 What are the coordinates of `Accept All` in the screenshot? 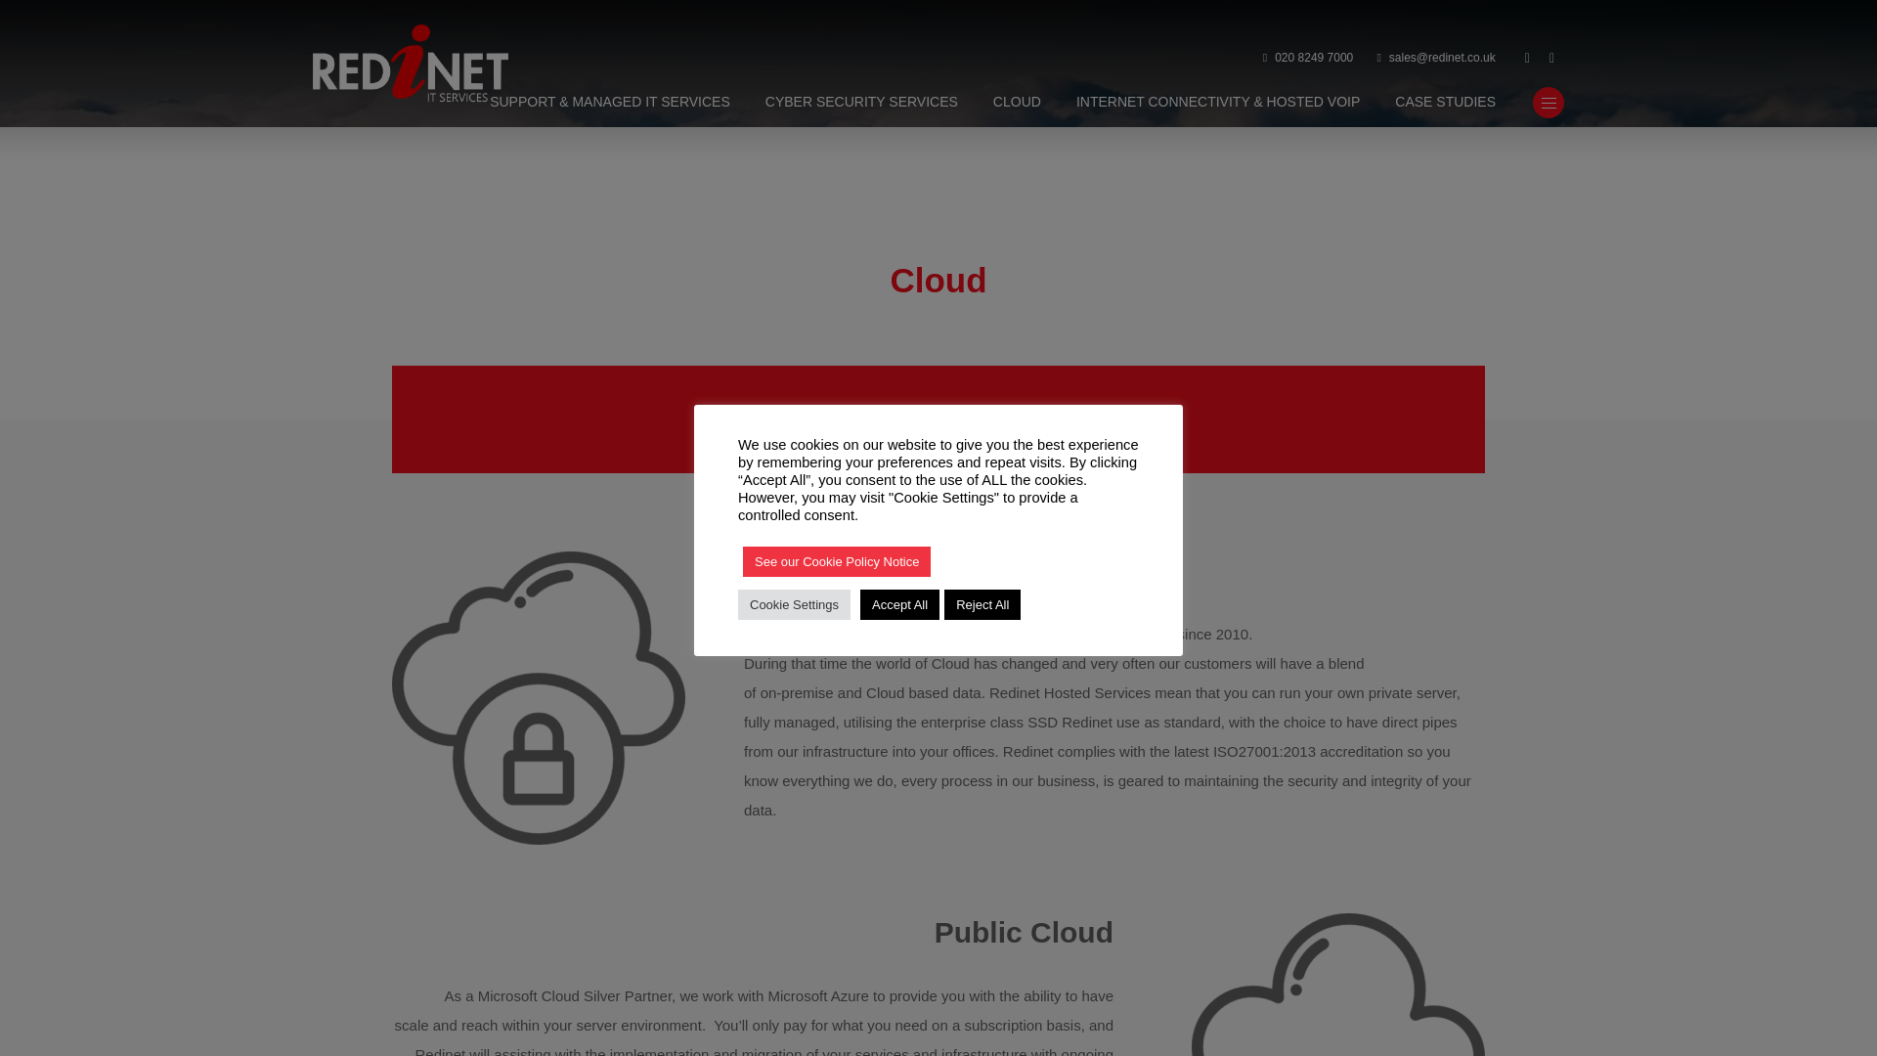 It's located at (899, 602).